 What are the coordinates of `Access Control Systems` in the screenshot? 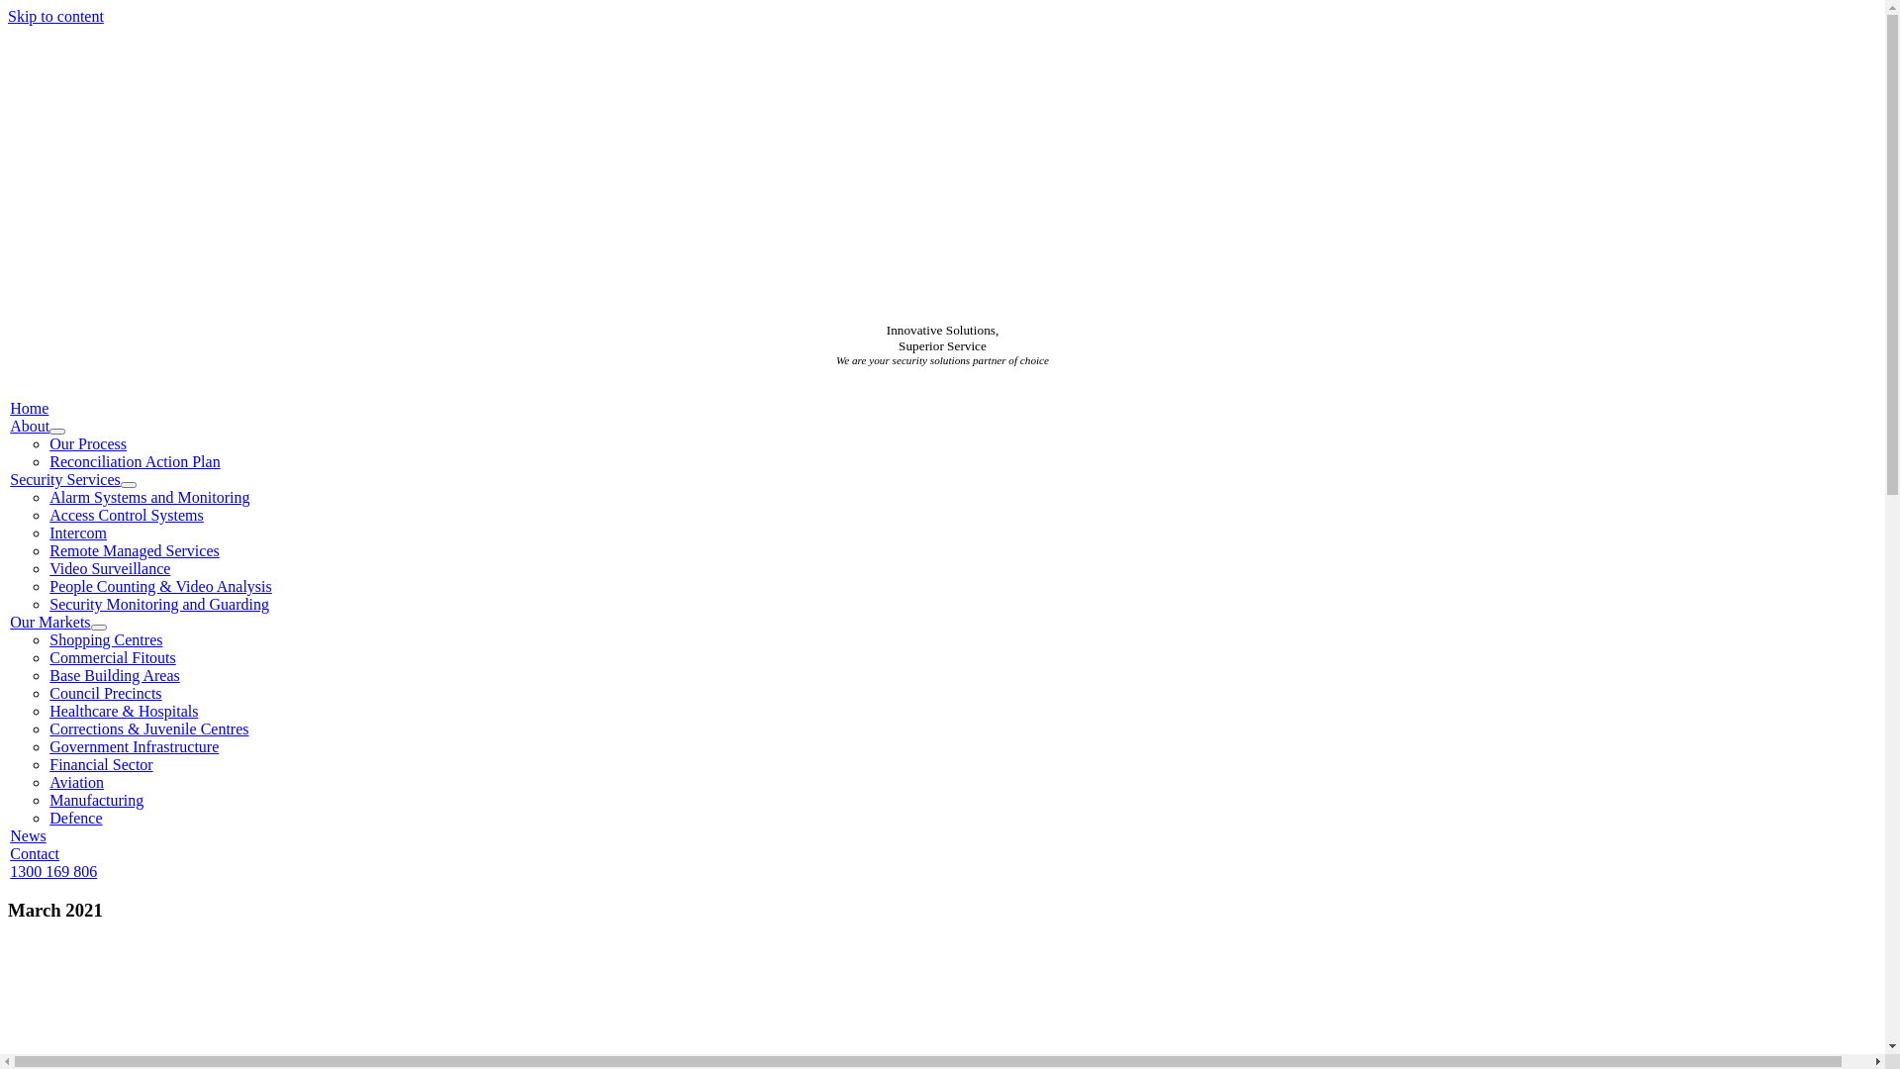 It's located at (127, 515).